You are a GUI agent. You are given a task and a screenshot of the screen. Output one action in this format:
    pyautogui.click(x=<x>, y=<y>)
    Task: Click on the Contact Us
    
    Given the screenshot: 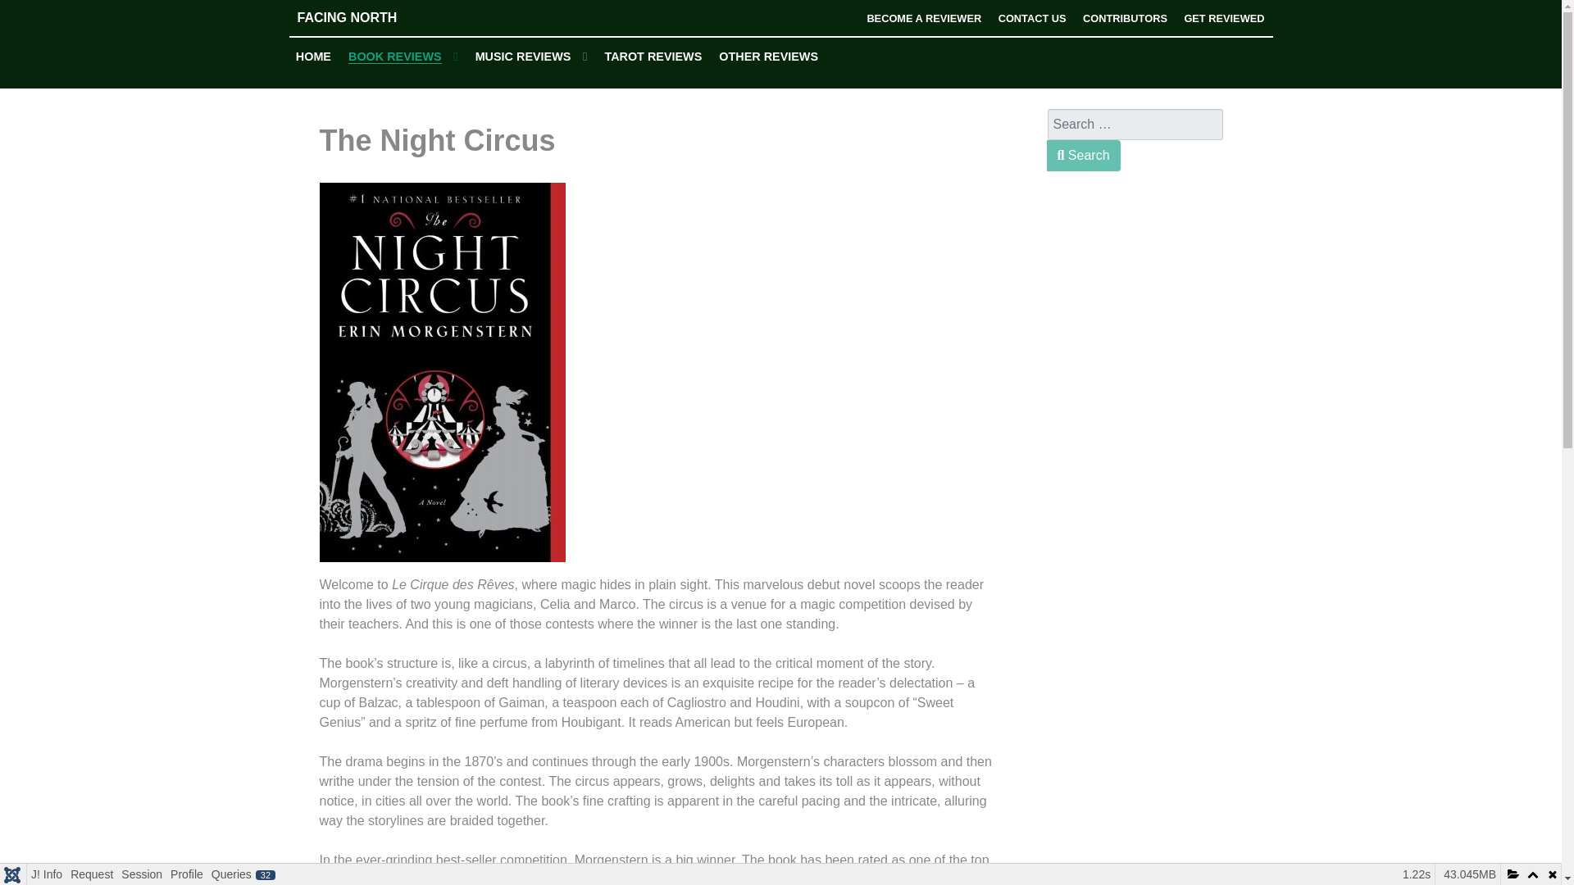 What is the action you would take?
    pyautogui.click(x=1032, y=18)
    